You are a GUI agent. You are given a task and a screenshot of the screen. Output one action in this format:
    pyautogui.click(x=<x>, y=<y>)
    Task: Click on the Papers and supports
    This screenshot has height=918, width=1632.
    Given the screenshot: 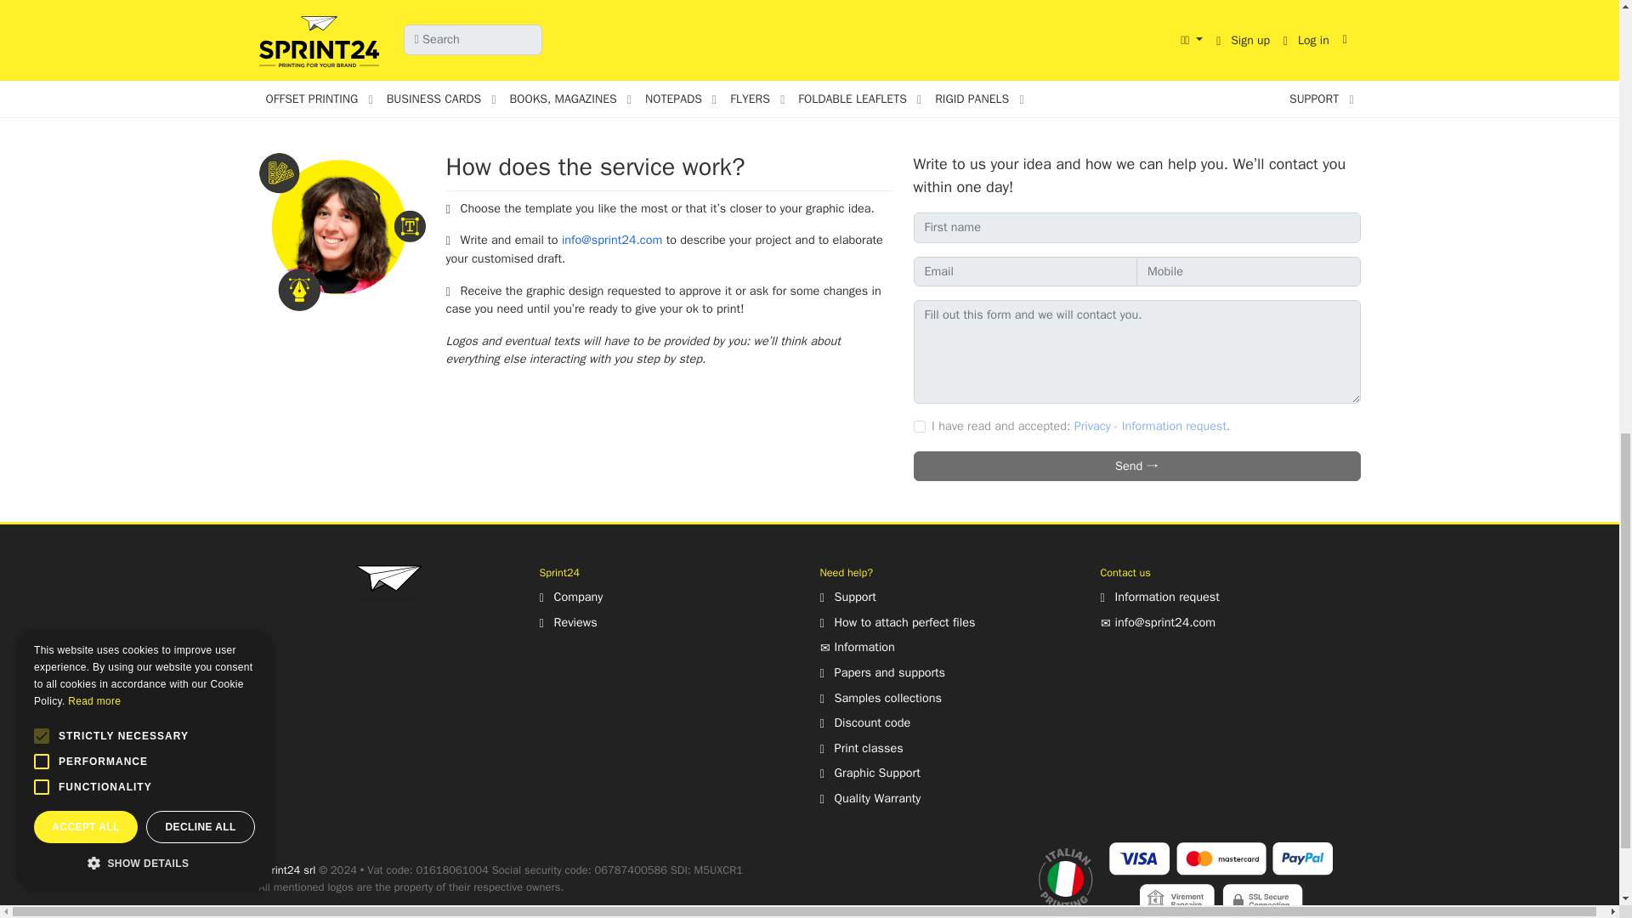 What is the action you would take?
    pyautogui.click(x=881, y=671)
    